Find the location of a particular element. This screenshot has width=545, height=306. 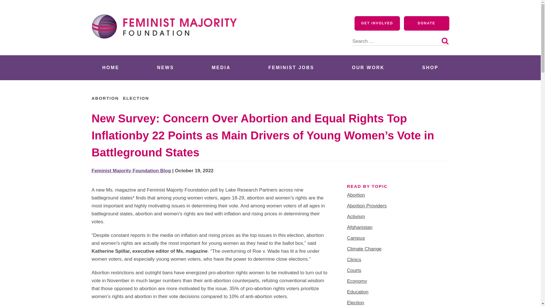

Climate Change is located at coordinates (364, 249).